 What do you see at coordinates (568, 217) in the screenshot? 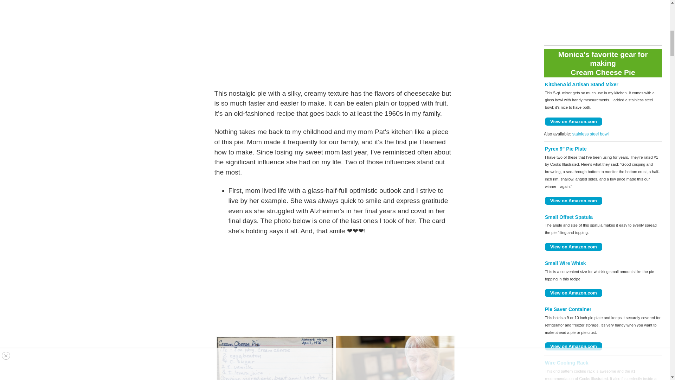
I see `Small Offset Spatula` at bounding box center [568, 217].